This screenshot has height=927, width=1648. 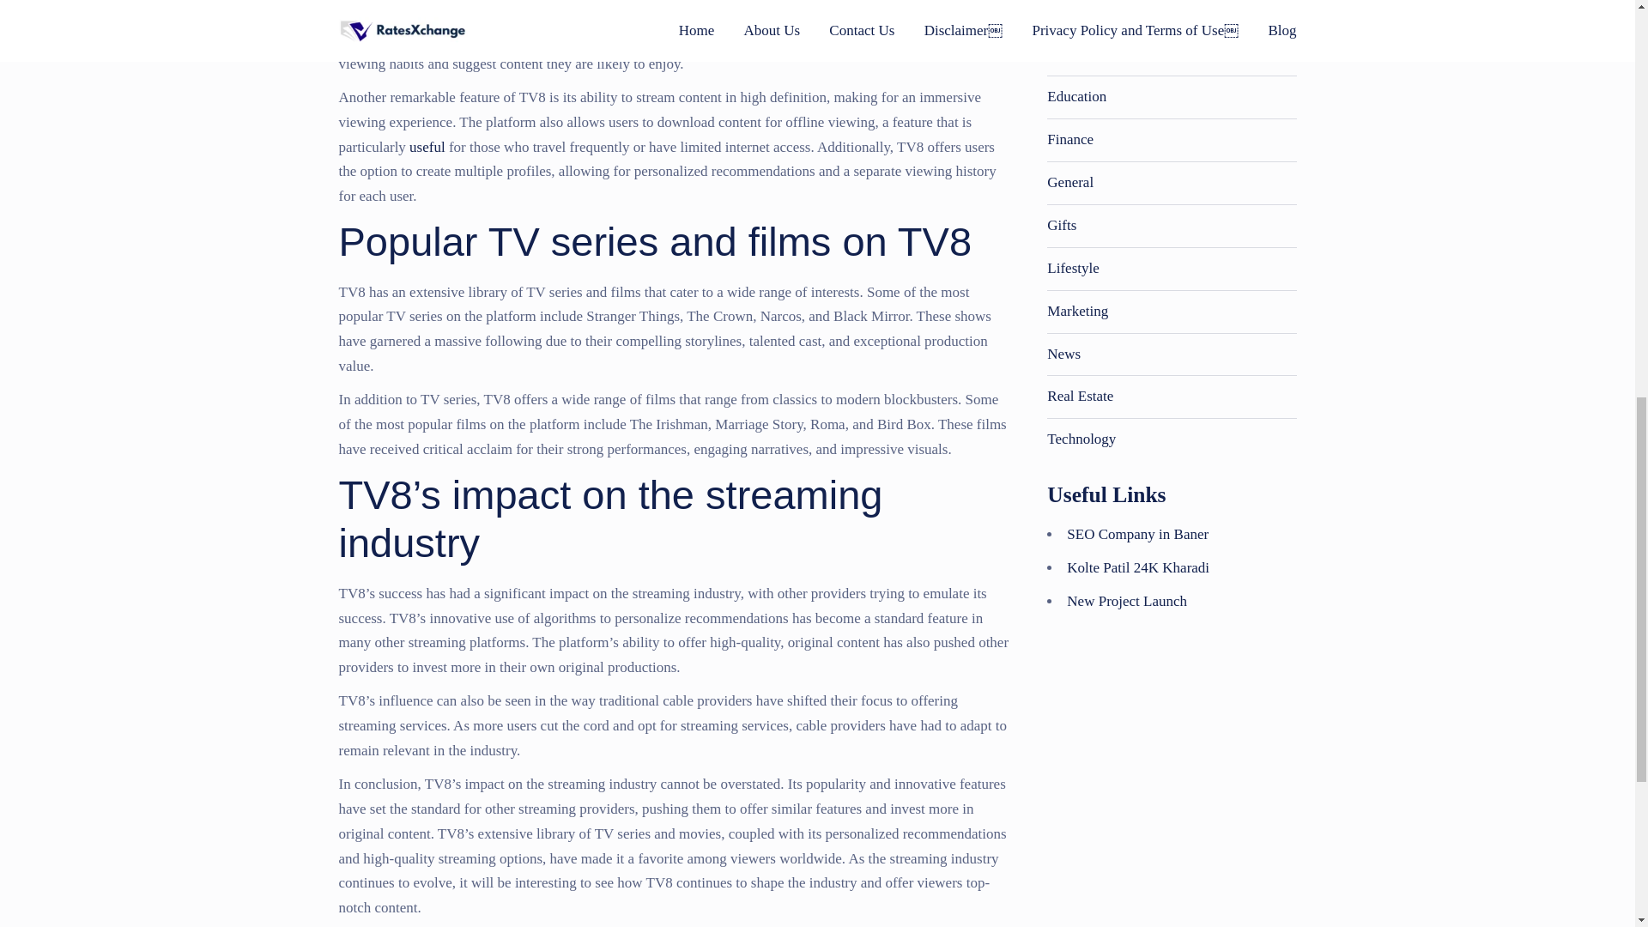 What do you see at coordinates (1136, 534) in the screenshot?
I see `SEO Company in Baner` at bounding box center [1136, 534].